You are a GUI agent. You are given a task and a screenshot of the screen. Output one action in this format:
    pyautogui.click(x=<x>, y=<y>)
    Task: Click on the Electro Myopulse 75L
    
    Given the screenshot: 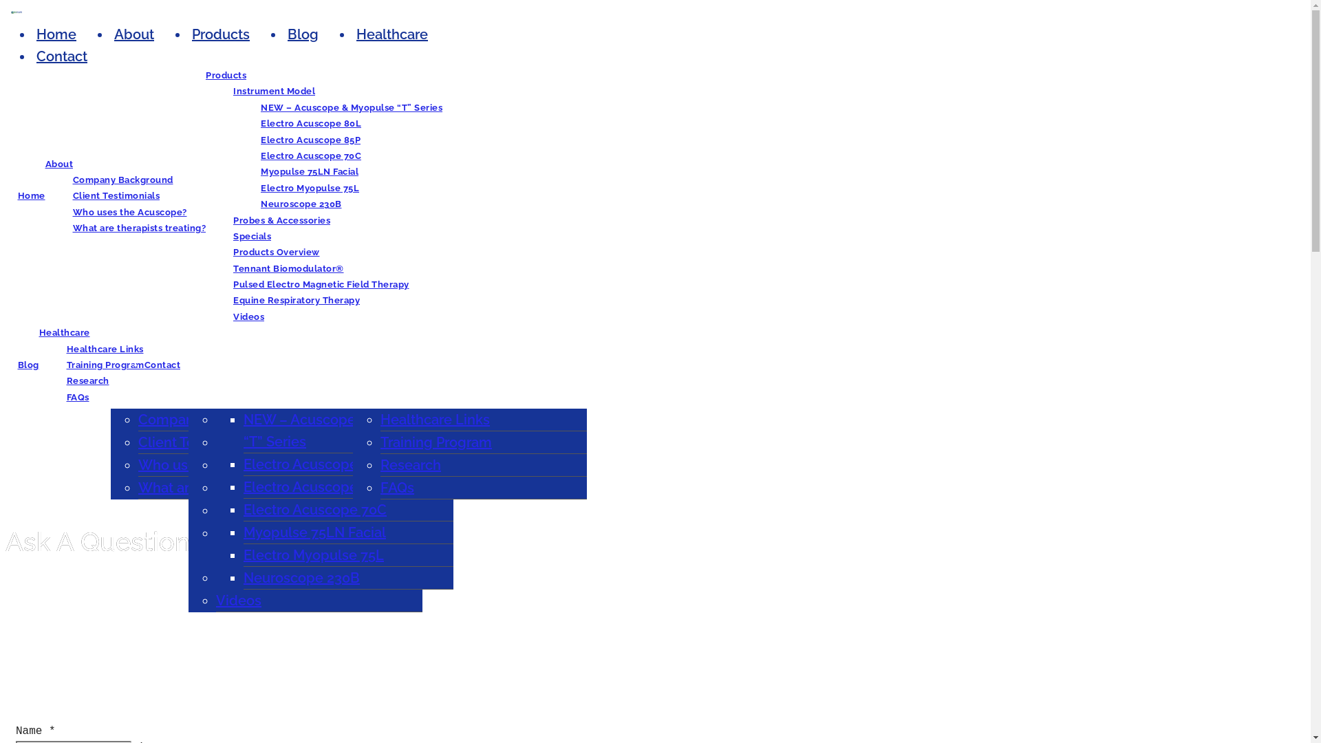 What is the action you would take?
    pyautogui.click(x=314, y=555)
    